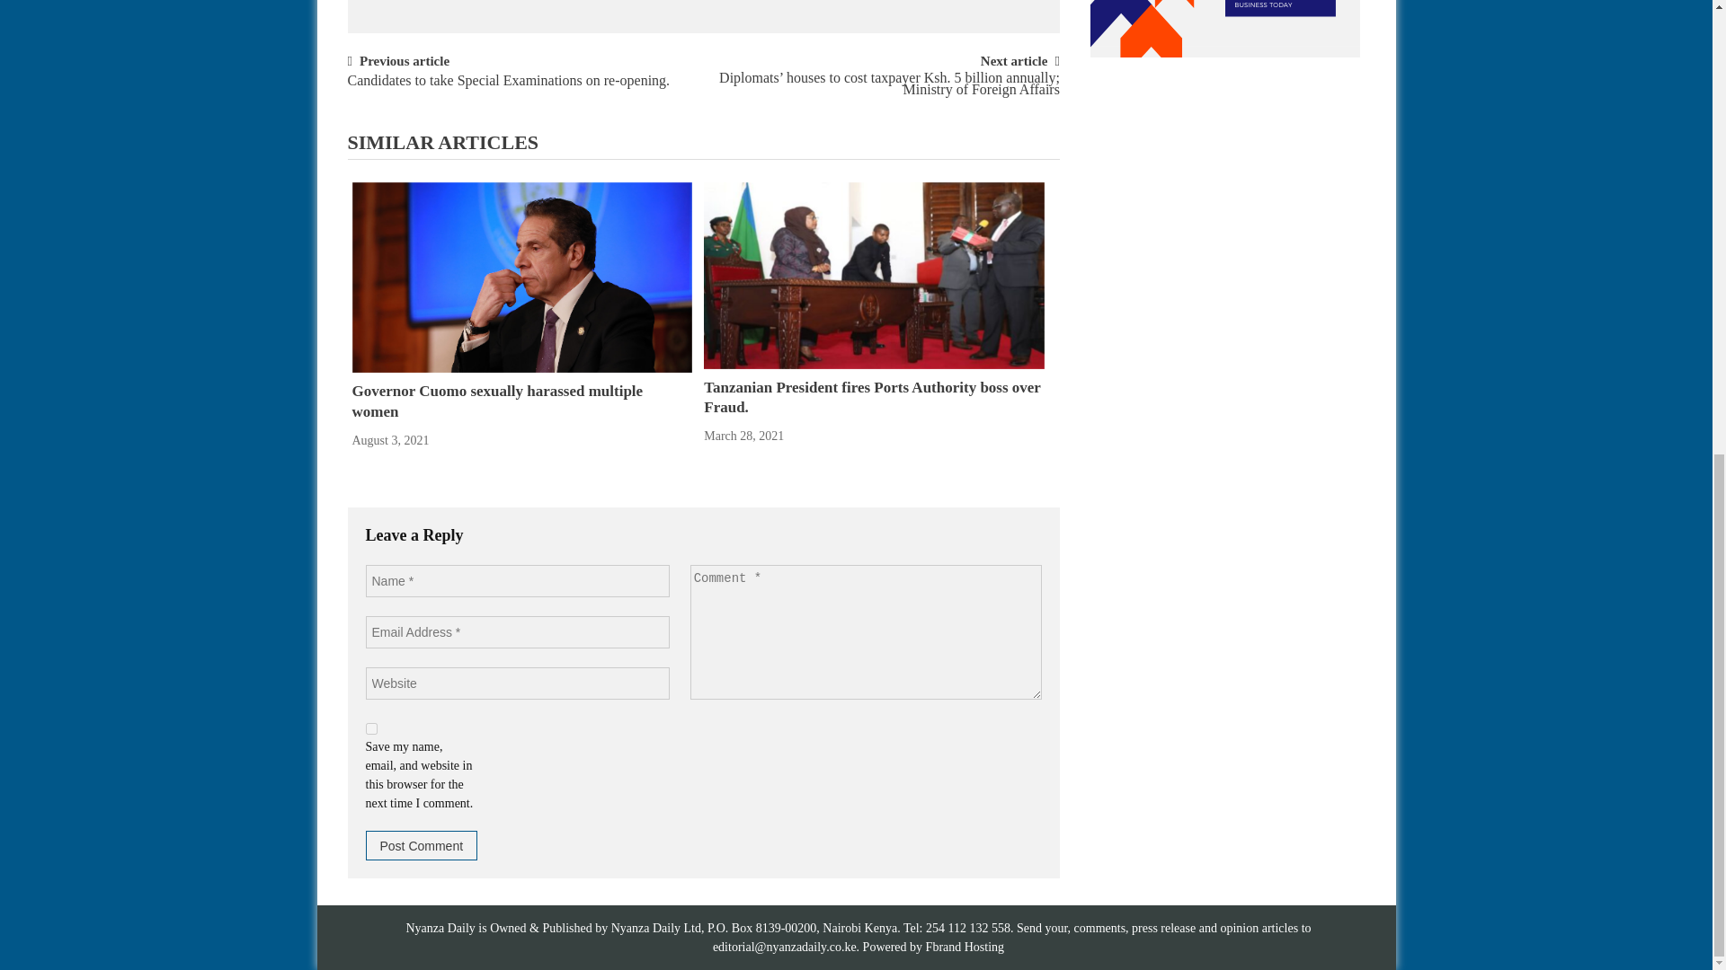 Image resolution: width=1726 pixels, height=970 pixels. I want to click on Post Comment, so click(421, 844).